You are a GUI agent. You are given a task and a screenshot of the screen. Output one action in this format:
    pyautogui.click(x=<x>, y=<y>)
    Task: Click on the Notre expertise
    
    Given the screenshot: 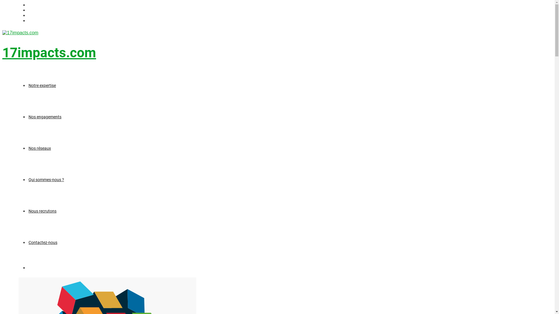 What is the action you would take?
    pyautogui.click(x=42, y=85)
    